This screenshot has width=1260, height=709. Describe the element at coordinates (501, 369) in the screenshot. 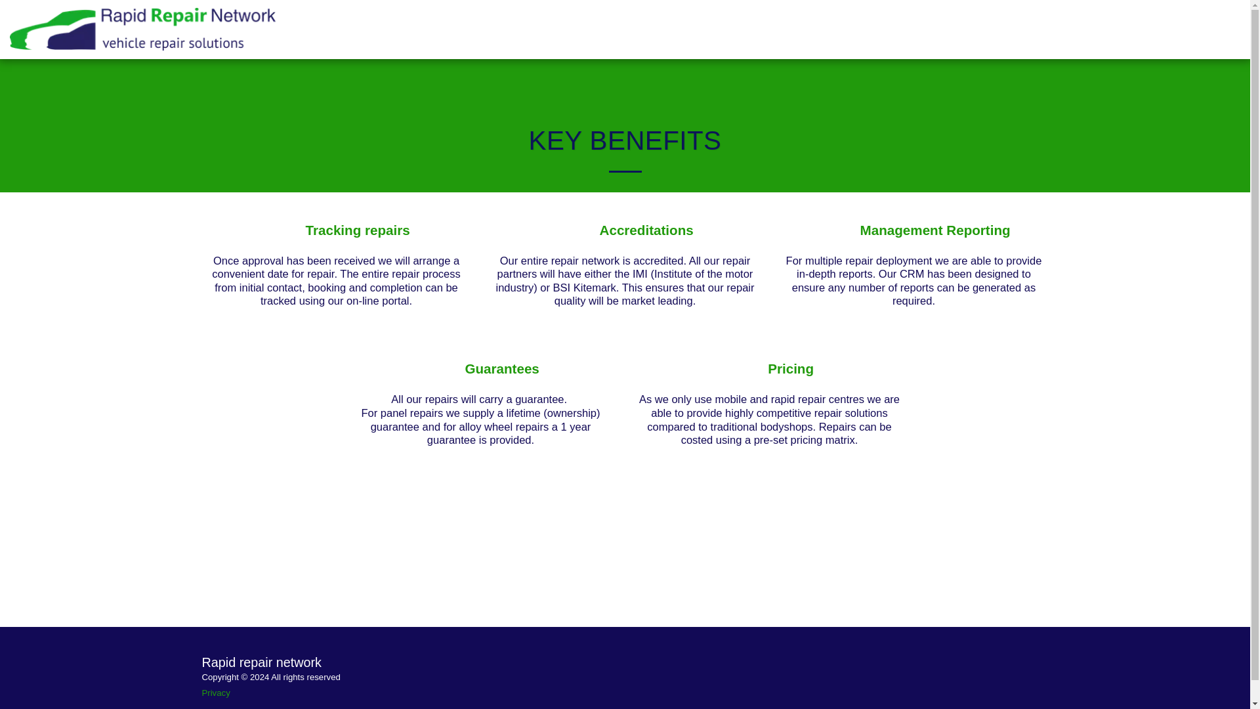

I see `Guarantees` at that location.